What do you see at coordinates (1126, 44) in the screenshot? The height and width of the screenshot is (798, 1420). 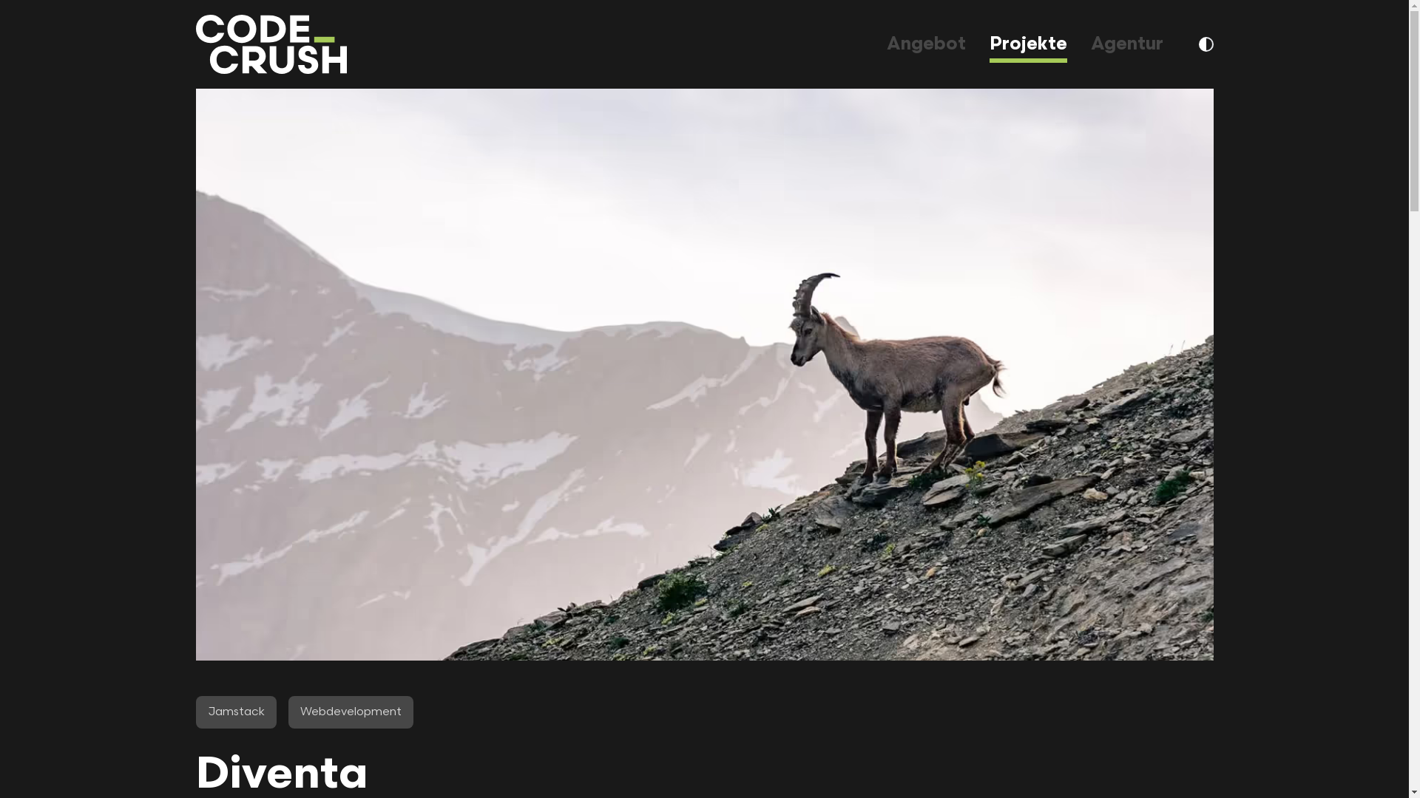 I see `Agentur` at bounding box center [1126, 44].